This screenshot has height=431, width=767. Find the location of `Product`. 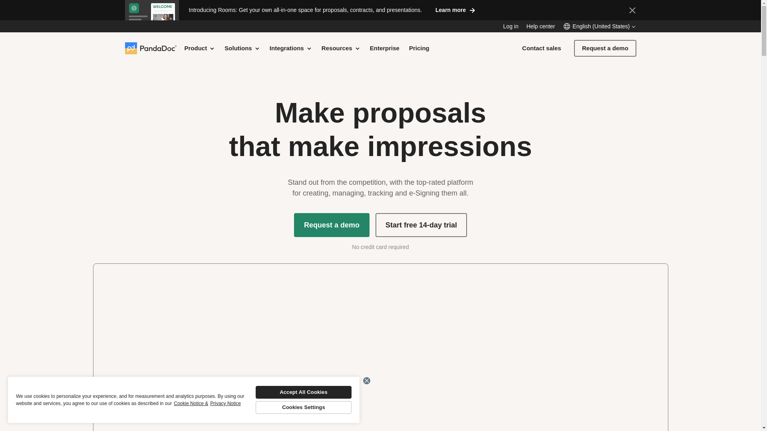

Product is located at coordinates (200, 48).